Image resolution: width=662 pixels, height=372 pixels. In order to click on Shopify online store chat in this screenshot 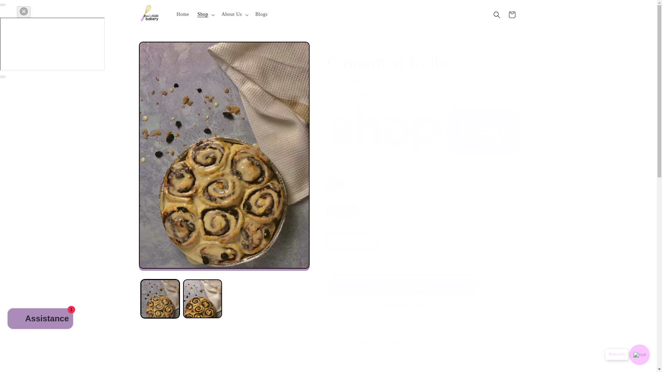, I will do `click(40, 320)`.